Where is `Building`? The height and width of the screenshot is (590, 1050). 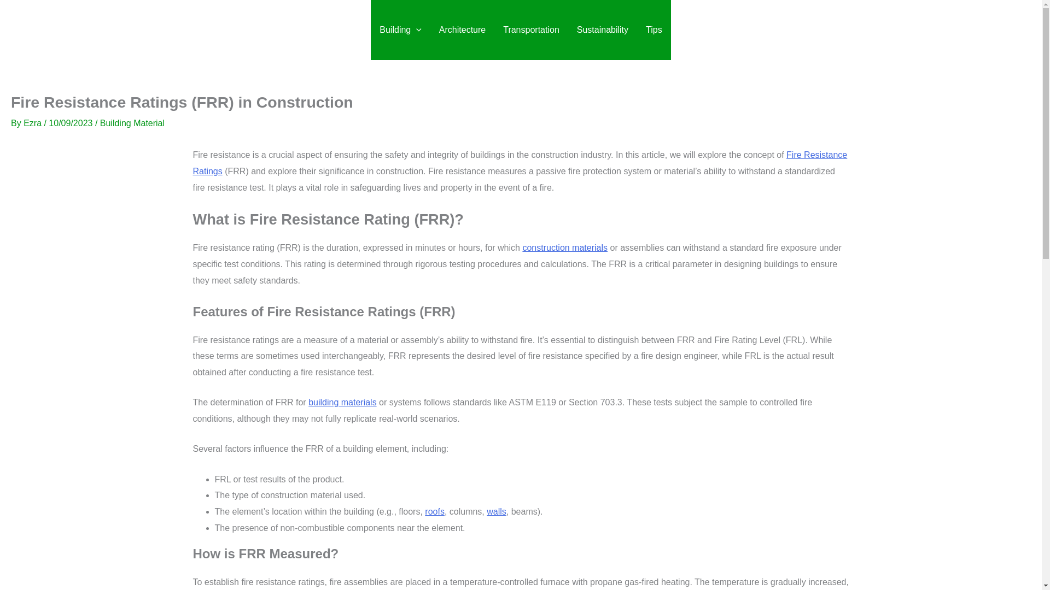 Building is located at coordinates (400, 30).